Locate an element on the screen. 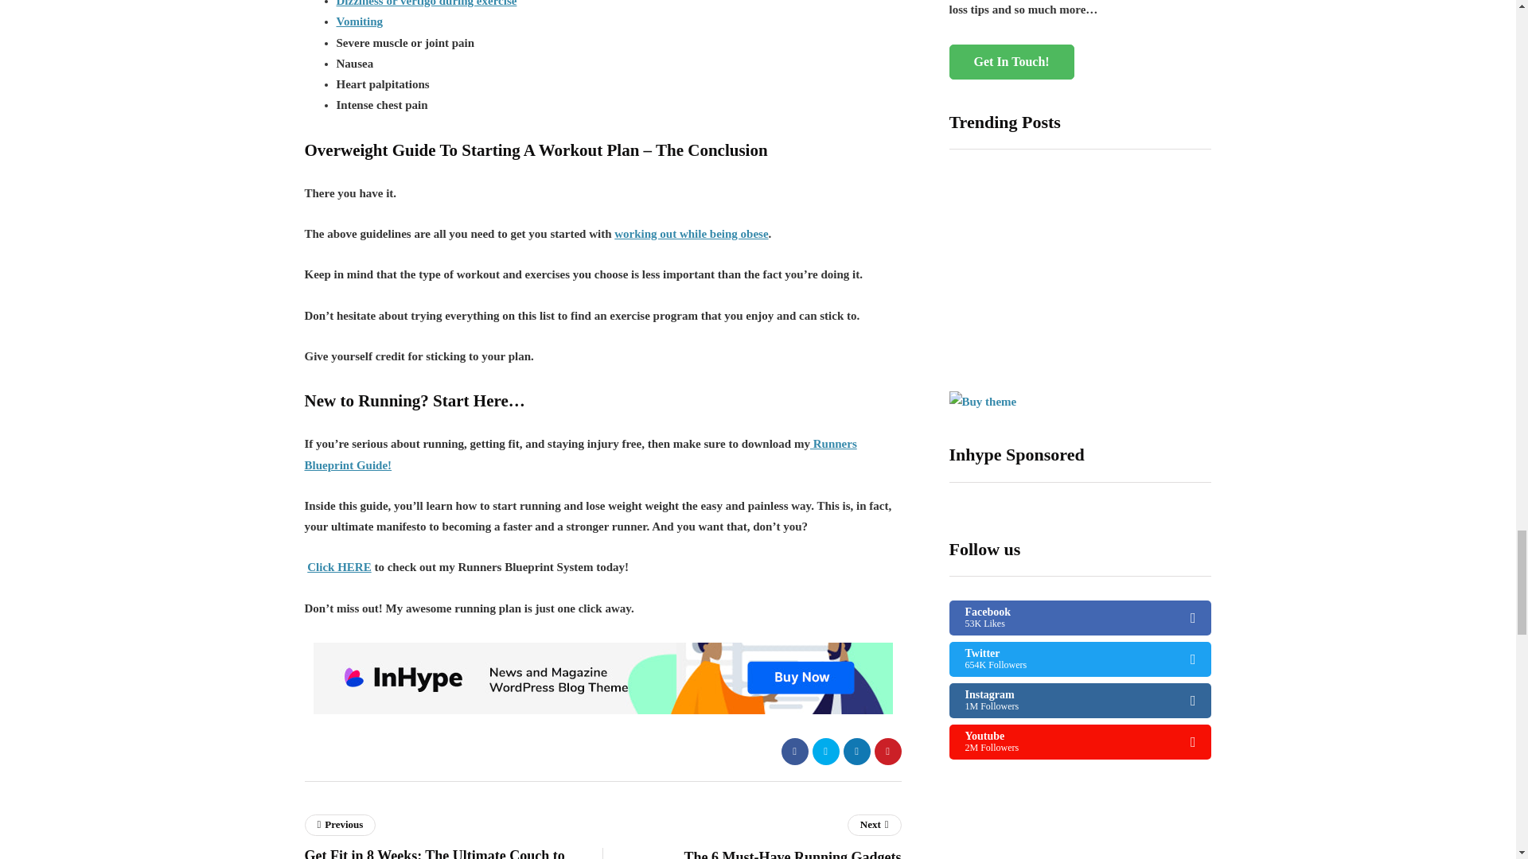 The width and height of the screenshot is (1528, 859). Share with Facebook is located at coordinates (794, 751).